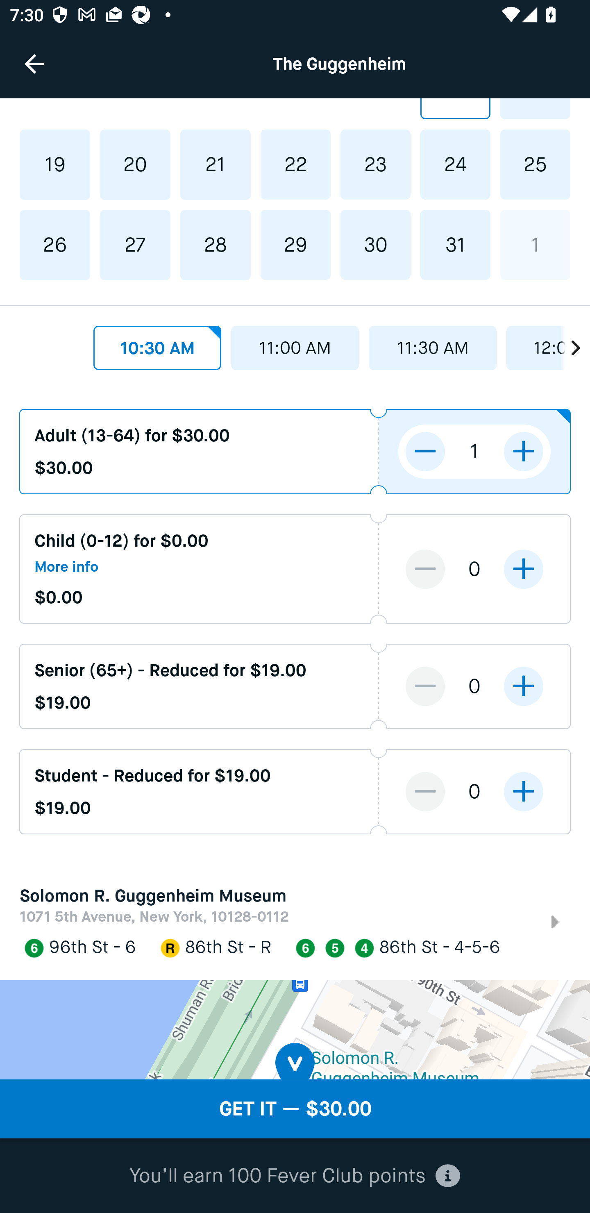 The image size is (590, 1213). What do you see at coordinates (535, 165) in the screenshot?
I see `25` at bounding box center [535, 165].